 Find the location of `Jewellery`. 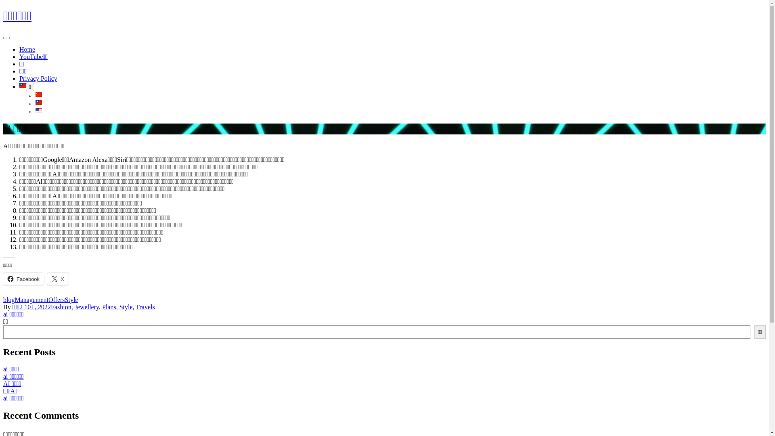

Jewellery is located at coordinates (86, 307).